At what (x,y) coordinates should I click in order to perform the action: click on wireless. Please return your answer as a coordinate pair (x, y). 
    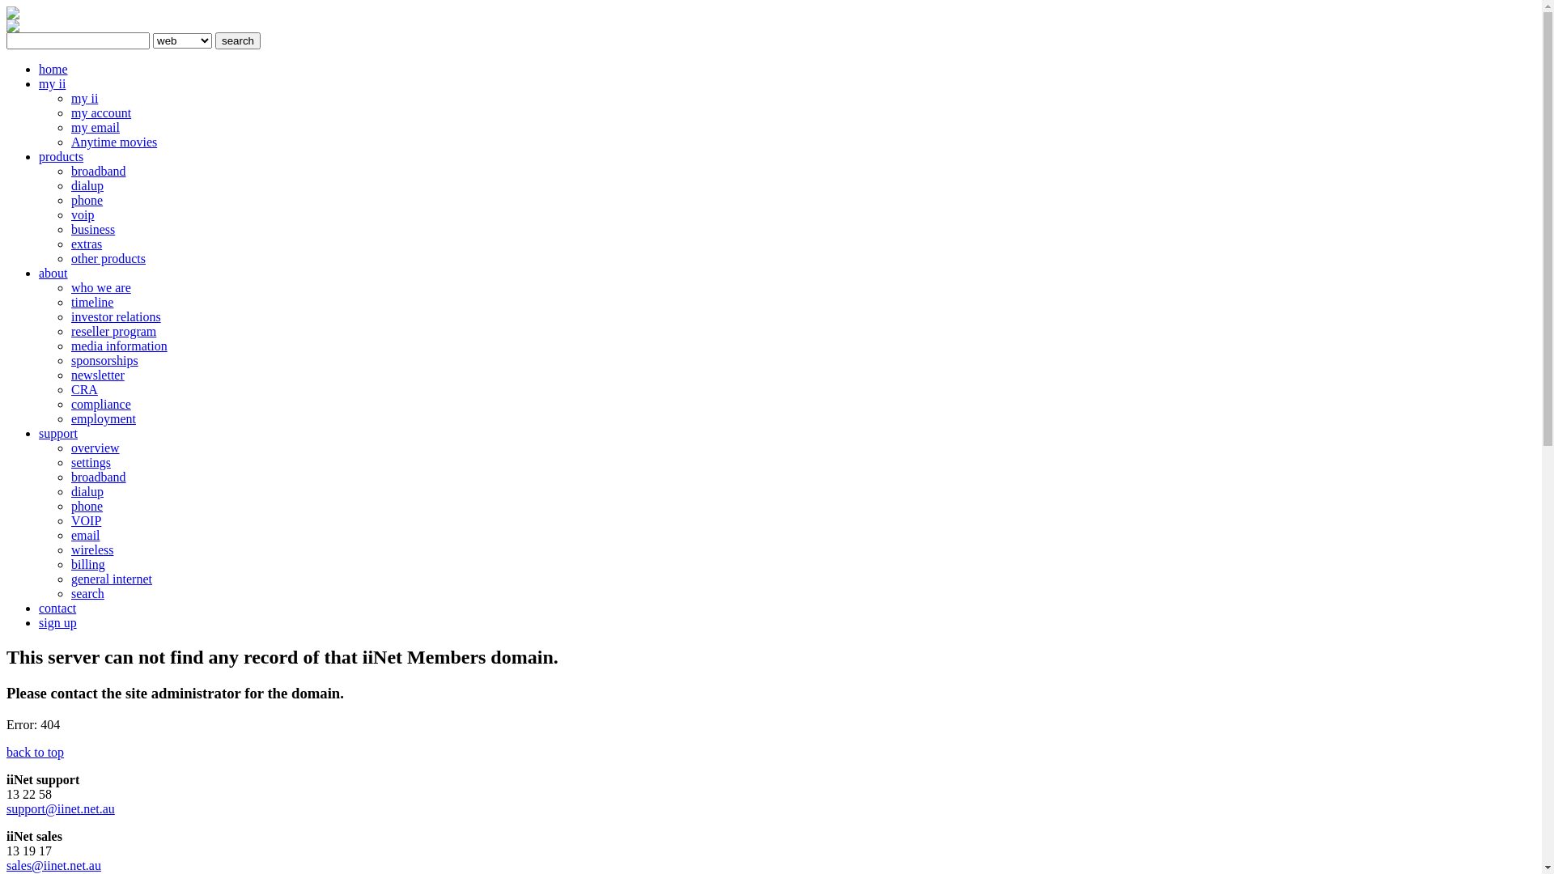
    Looking at the image, I should click on (92, 550).